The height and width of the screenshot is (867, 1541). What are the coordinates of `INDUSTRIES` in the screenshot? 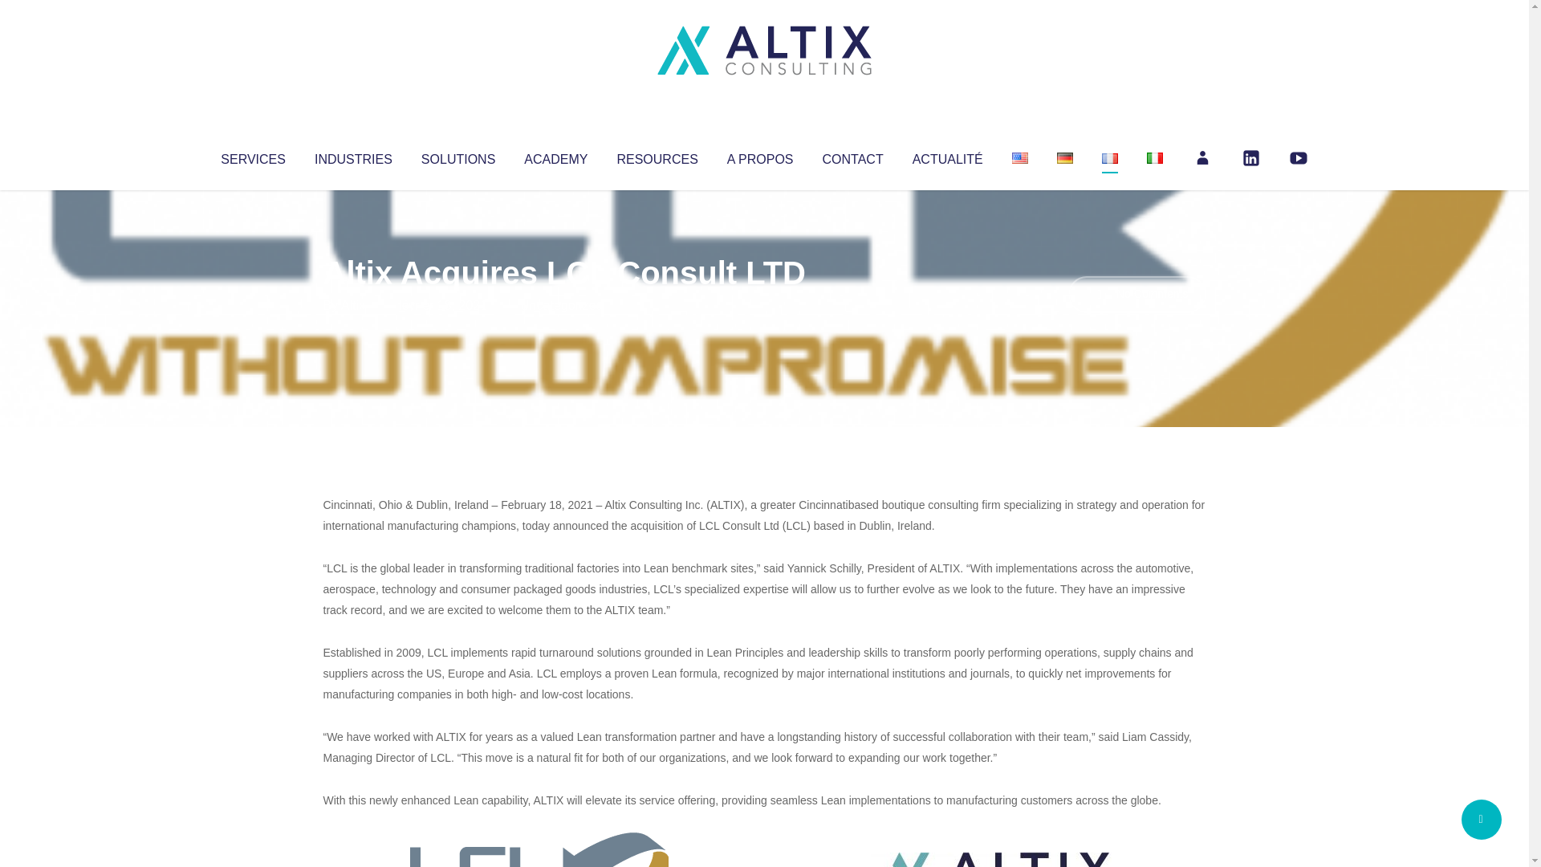 It's located at (353, 156).